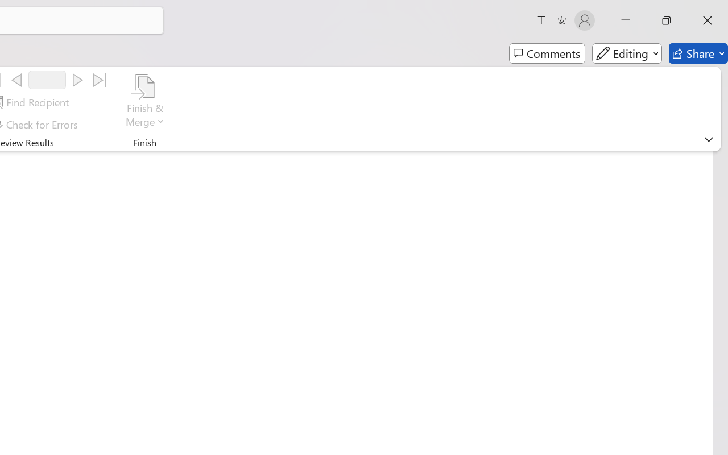 The height and width of the screenshot is (455, 728). I want to click on Record, so click(47, 80).